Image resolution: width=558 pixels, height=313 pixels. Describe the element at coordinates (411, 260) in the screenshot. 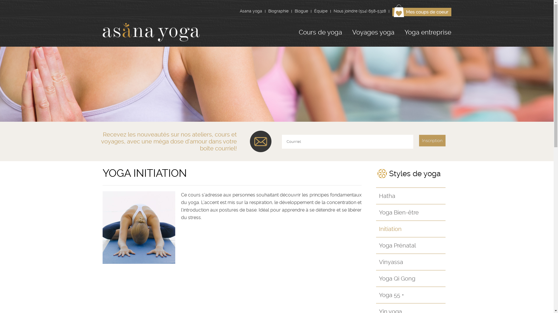

I see `Vinyassa` at that location.